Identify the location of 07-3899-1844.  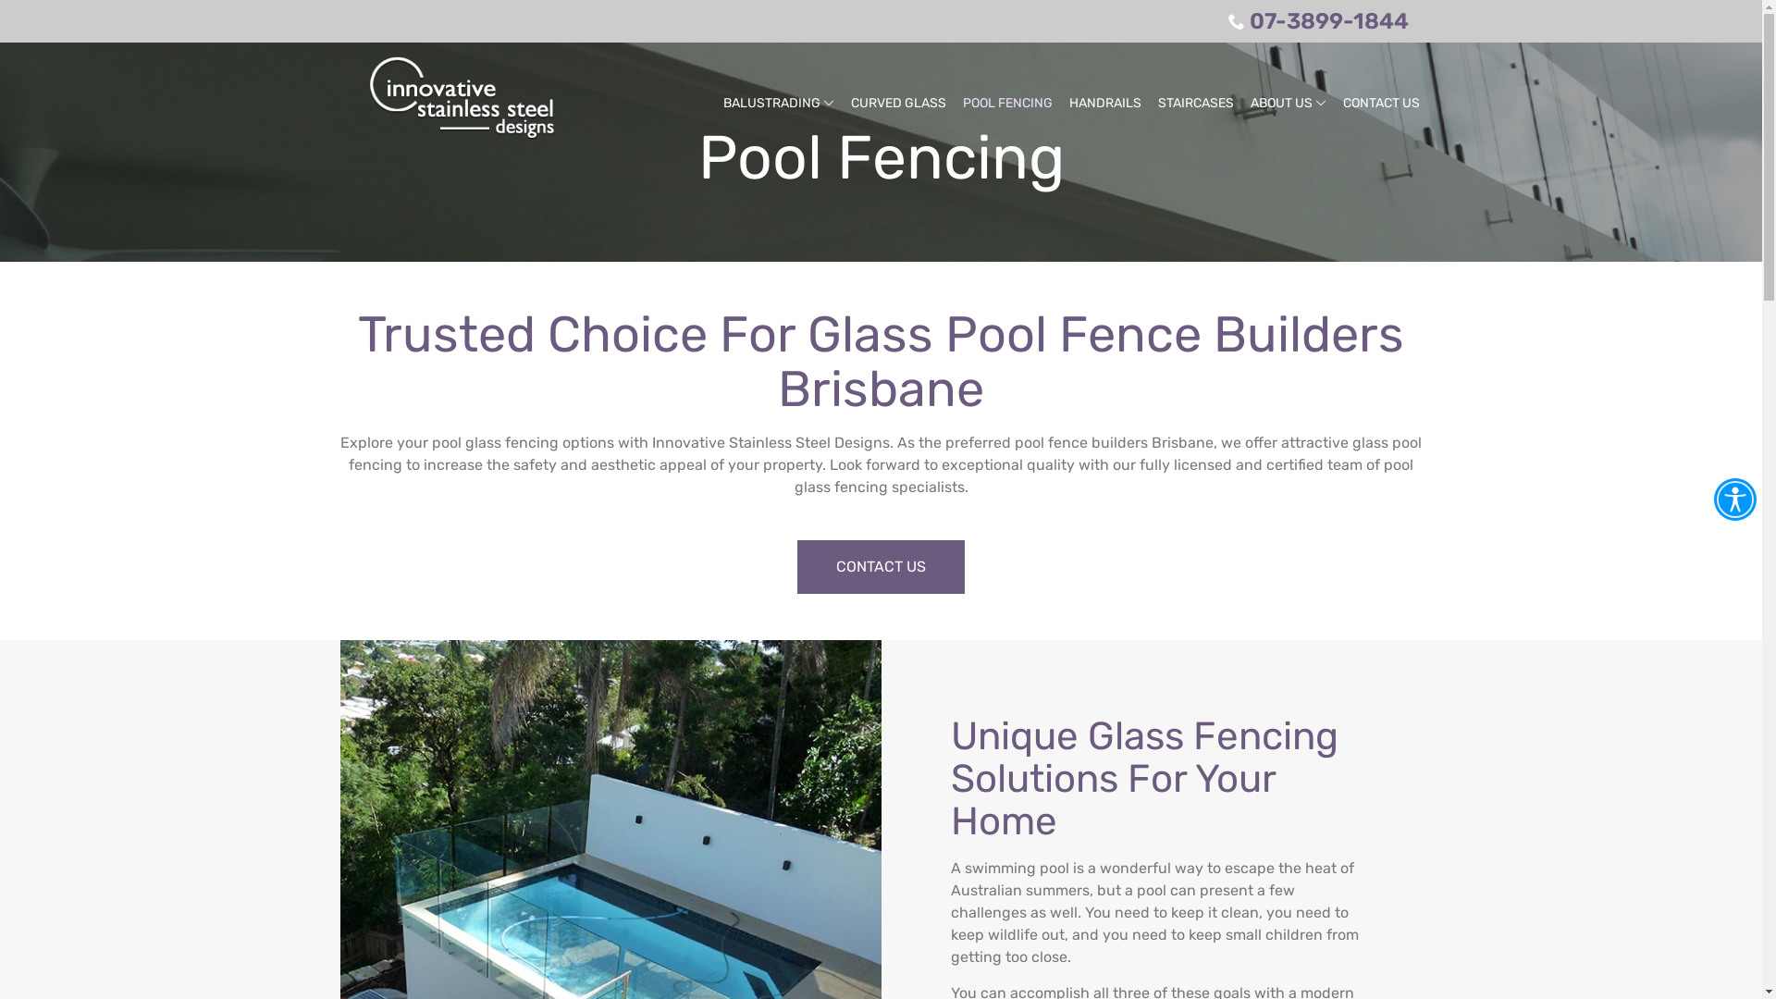
(1319, 21).